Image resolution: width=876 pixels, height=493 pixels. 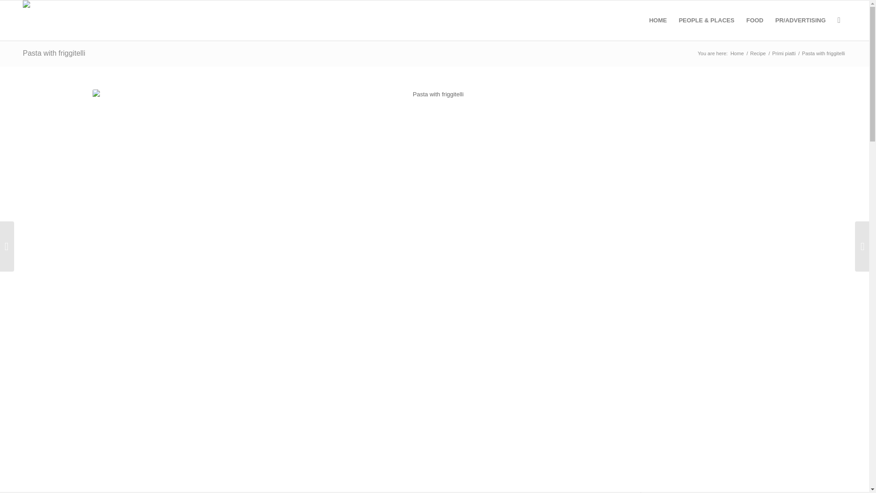 What do you see at coordinates (737, 54) in the screenshot?
I see `Home` at bounding box center [737, 54].